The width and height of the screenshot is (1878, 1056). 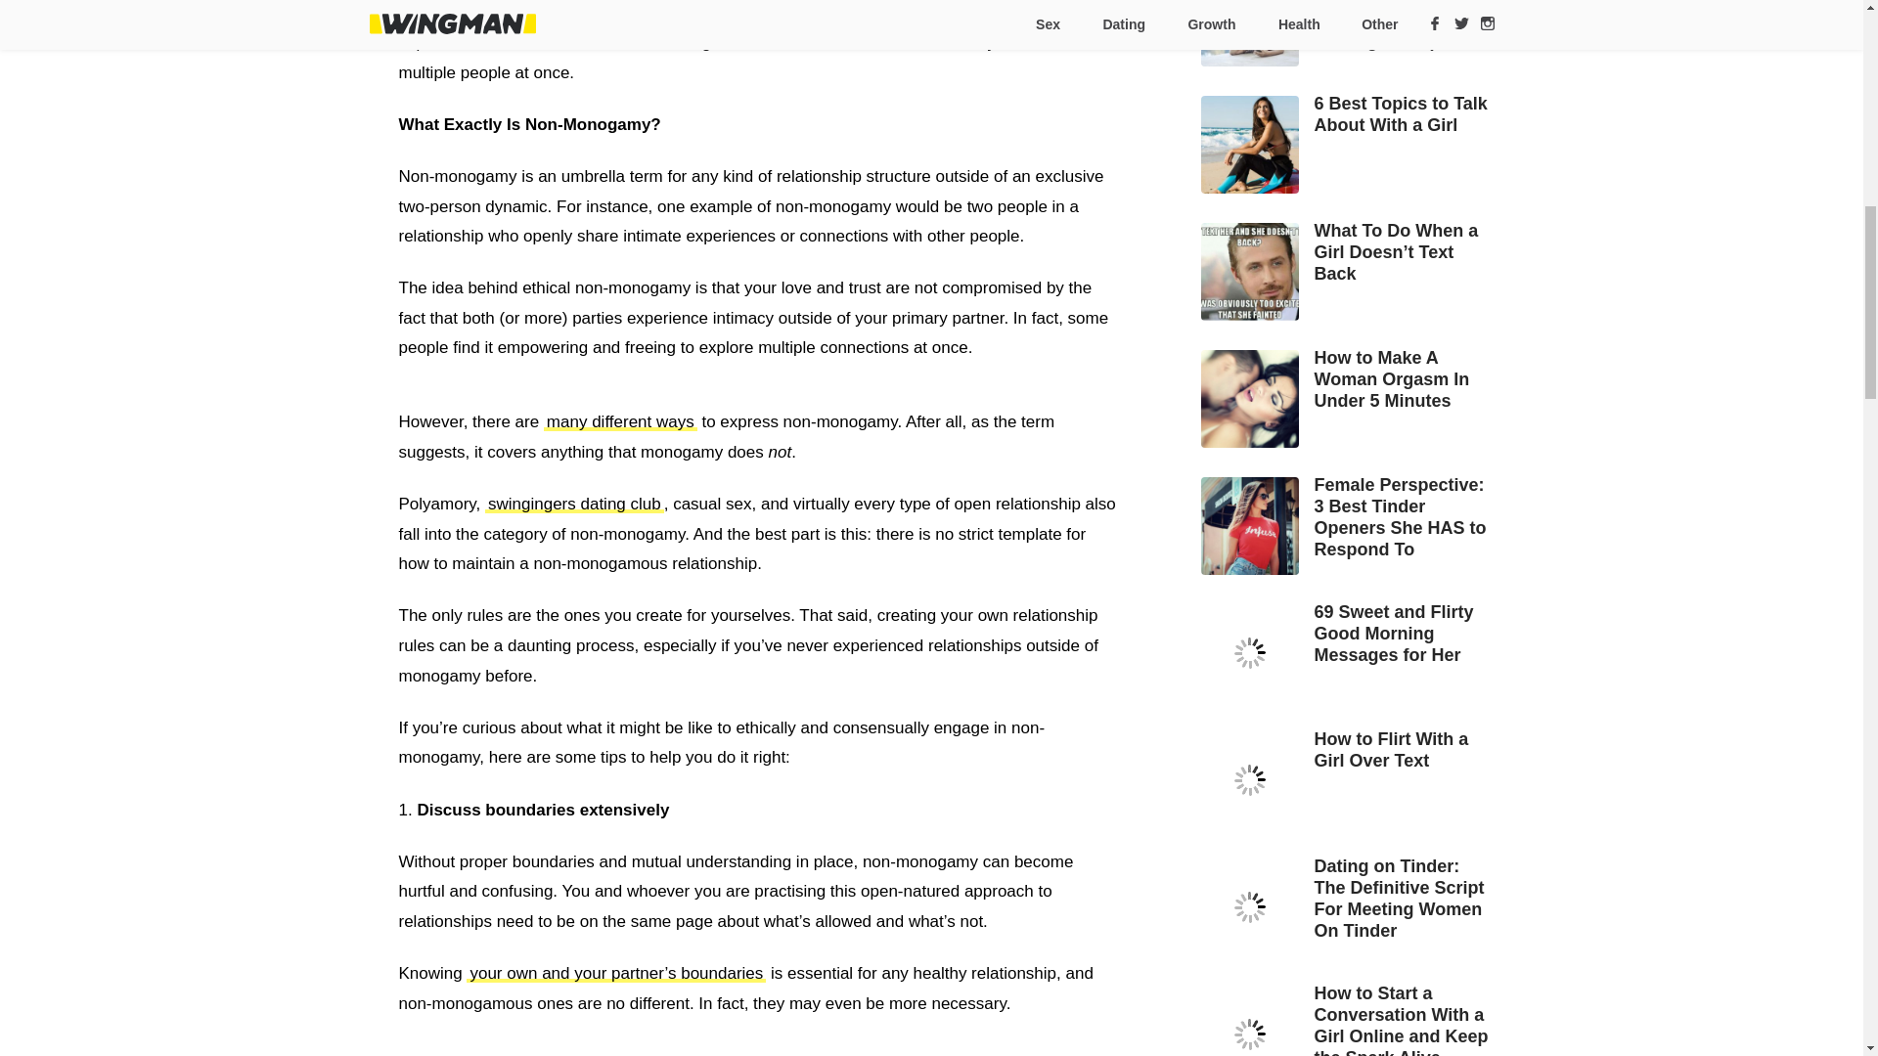 What do you see at coordinates (1348, 379) in the screenshot?
I see `How to Make A Woman Orgasm In Under 5 Minutes` at bounding box center [1348, 379].